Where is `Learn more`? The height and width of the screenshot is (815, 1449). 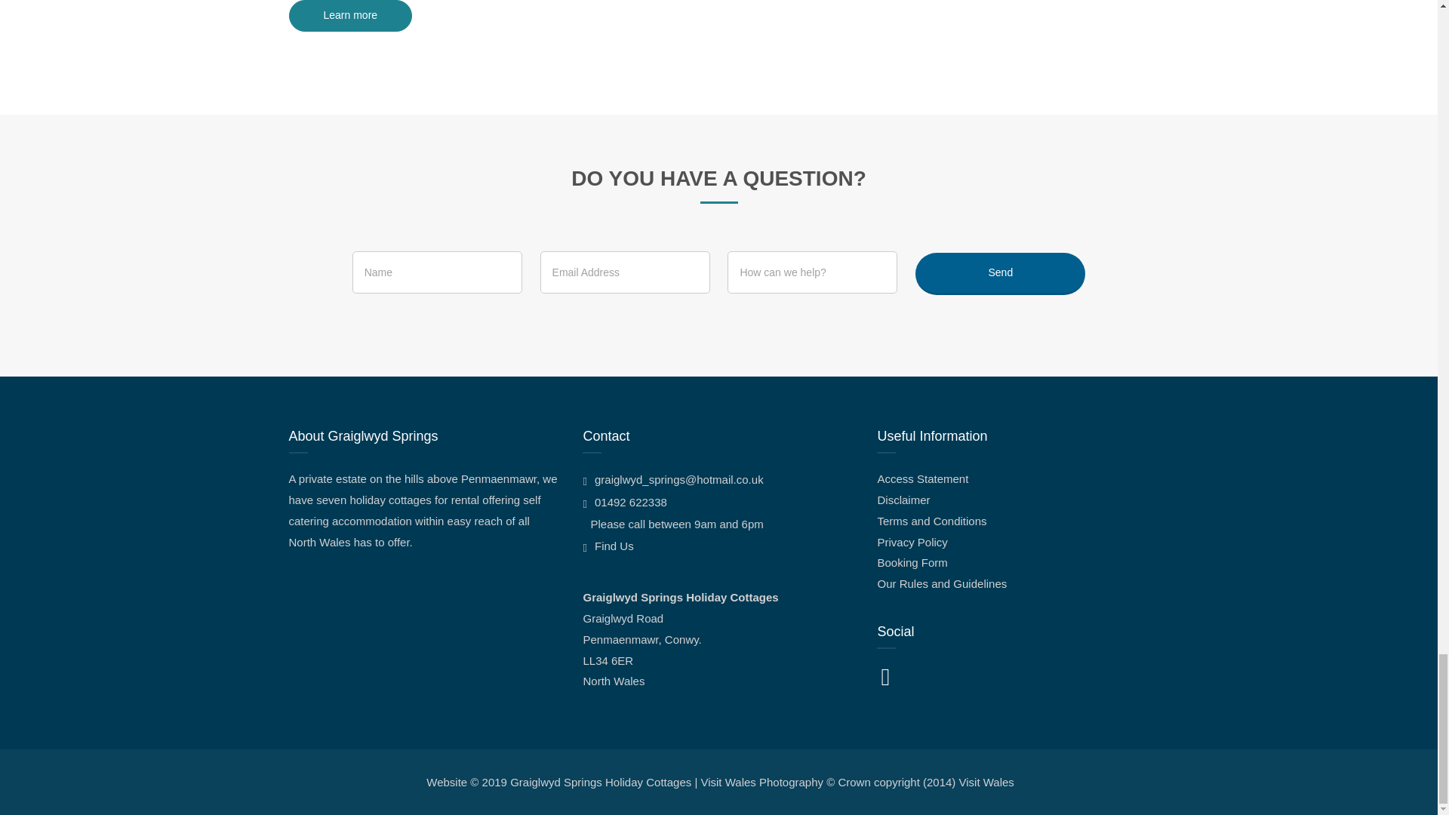 Learn more is located at coordinates (350, 16).